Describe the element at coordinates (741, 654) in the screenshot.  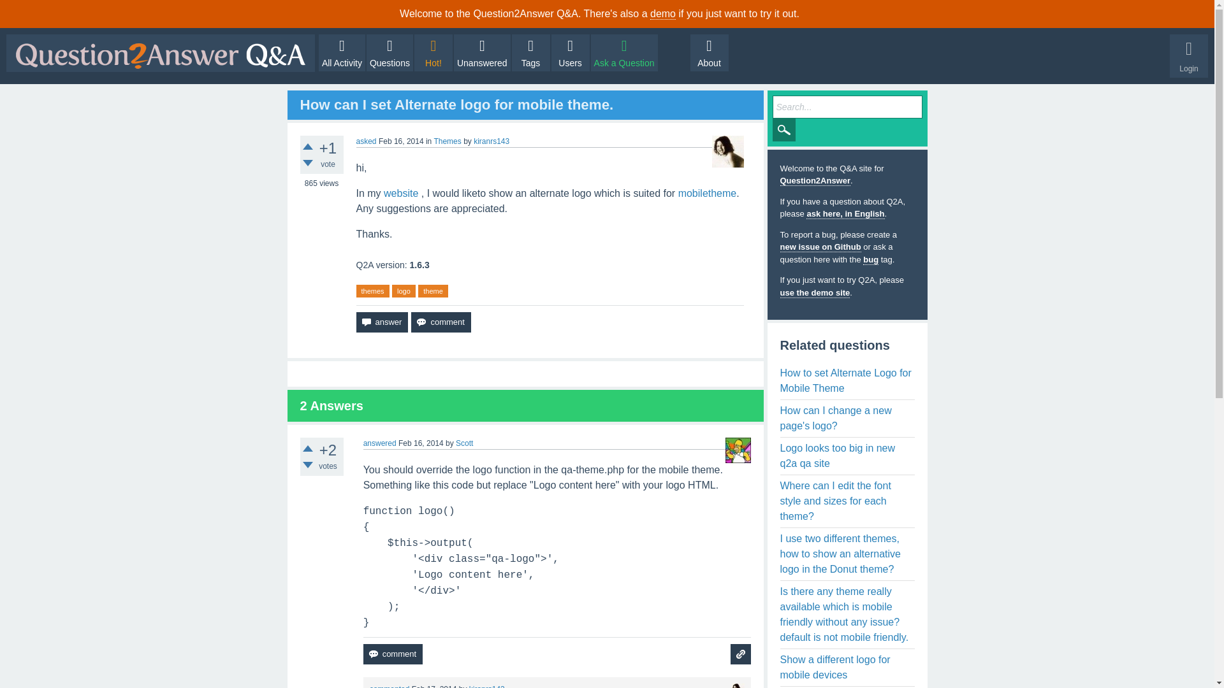
I see `ask related question` at that location.